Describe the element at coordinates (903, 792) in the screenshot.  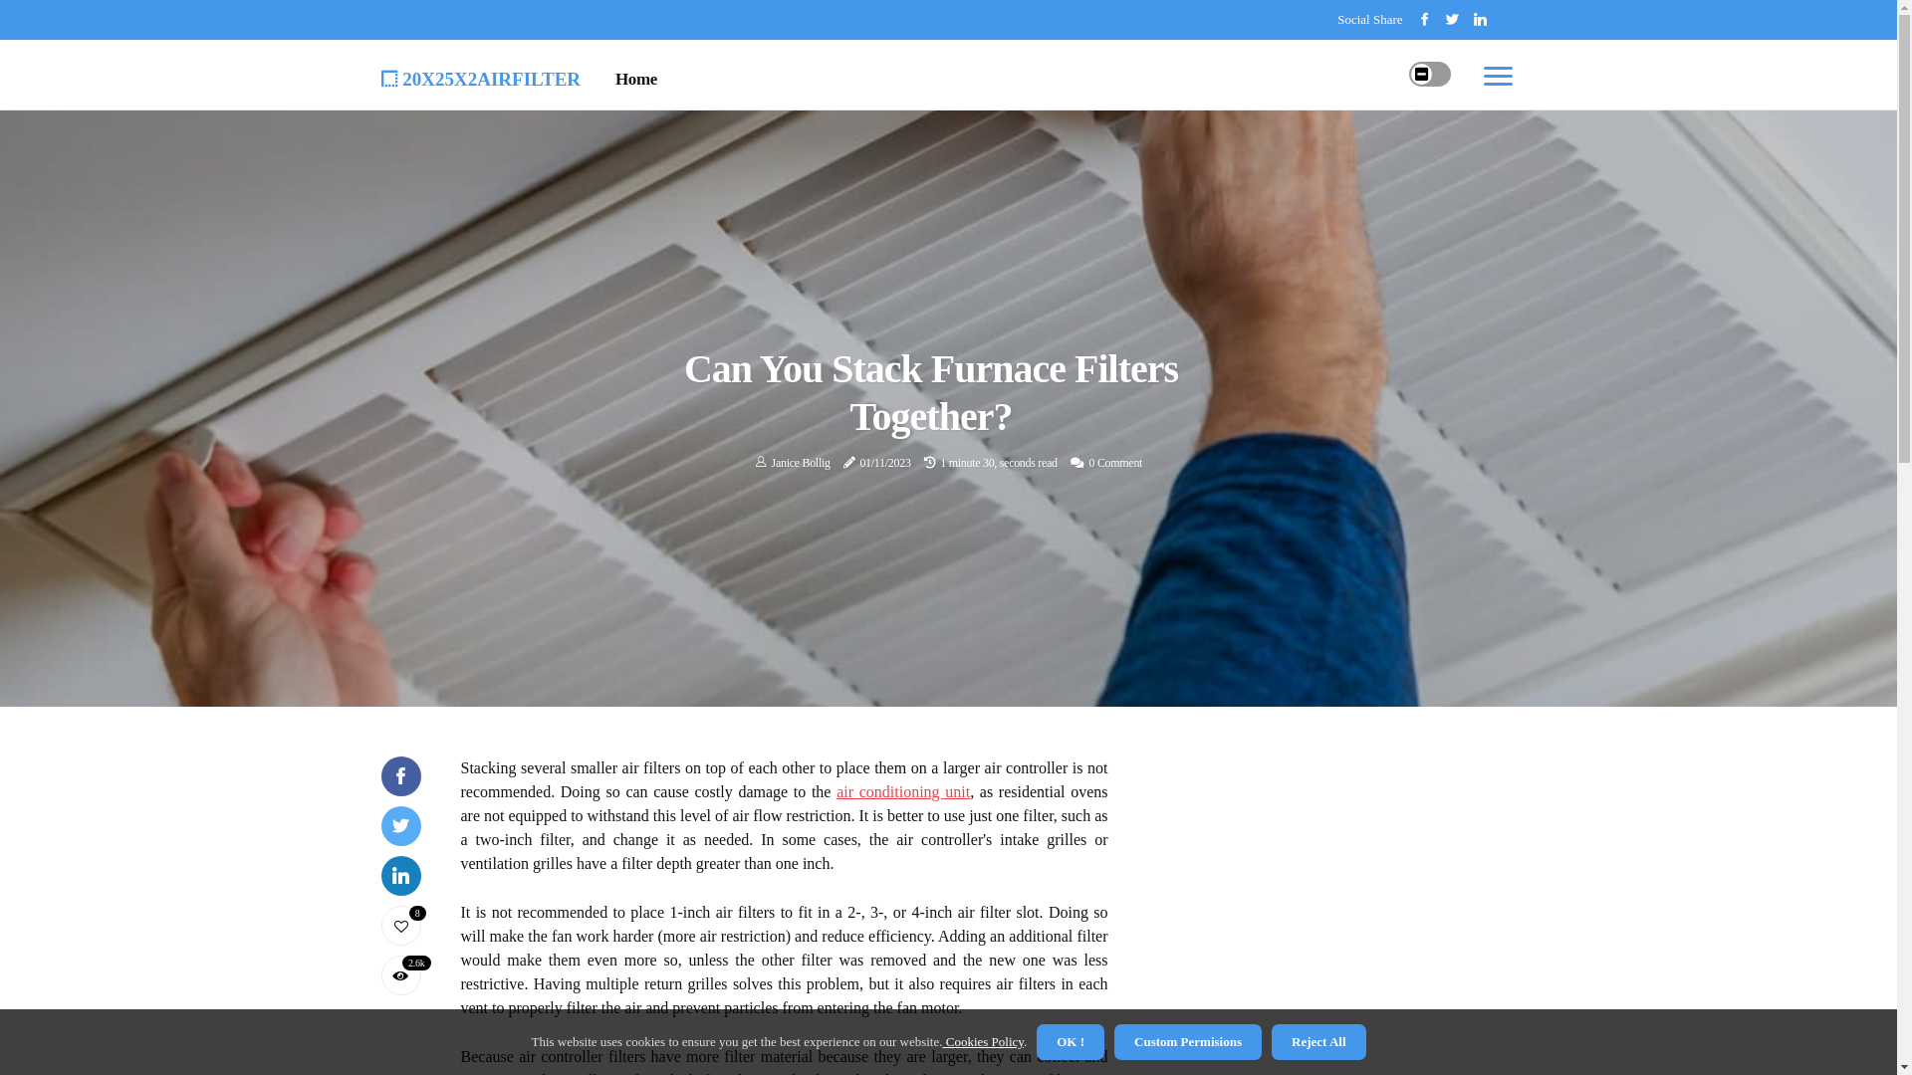
I see `air conditioning unit` at that location.